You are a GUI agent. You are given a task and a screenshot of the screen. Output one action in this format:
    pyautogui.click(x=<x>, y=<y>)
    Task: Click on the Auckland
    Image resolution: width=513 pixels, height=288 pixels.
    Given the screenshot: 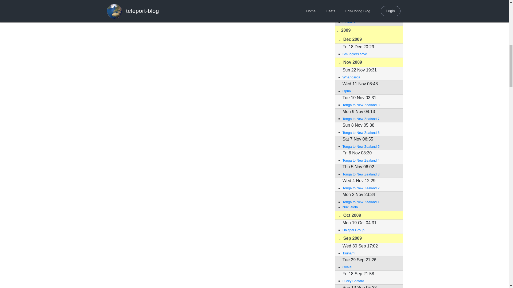 What is the action you would take?
    pyautogui.click(x=370, y=8)
    